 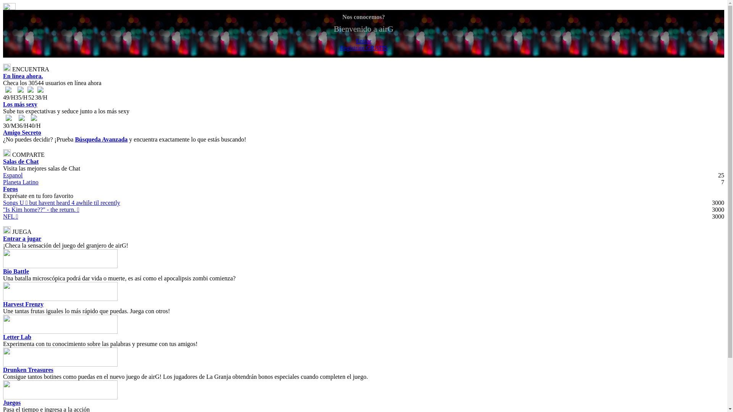 I want to click on Espanol, so click(x=13, y=175).